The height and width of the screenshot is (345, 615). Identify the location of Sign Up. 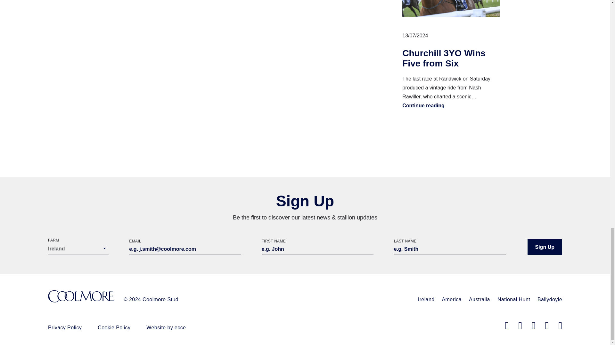
(545, 247).